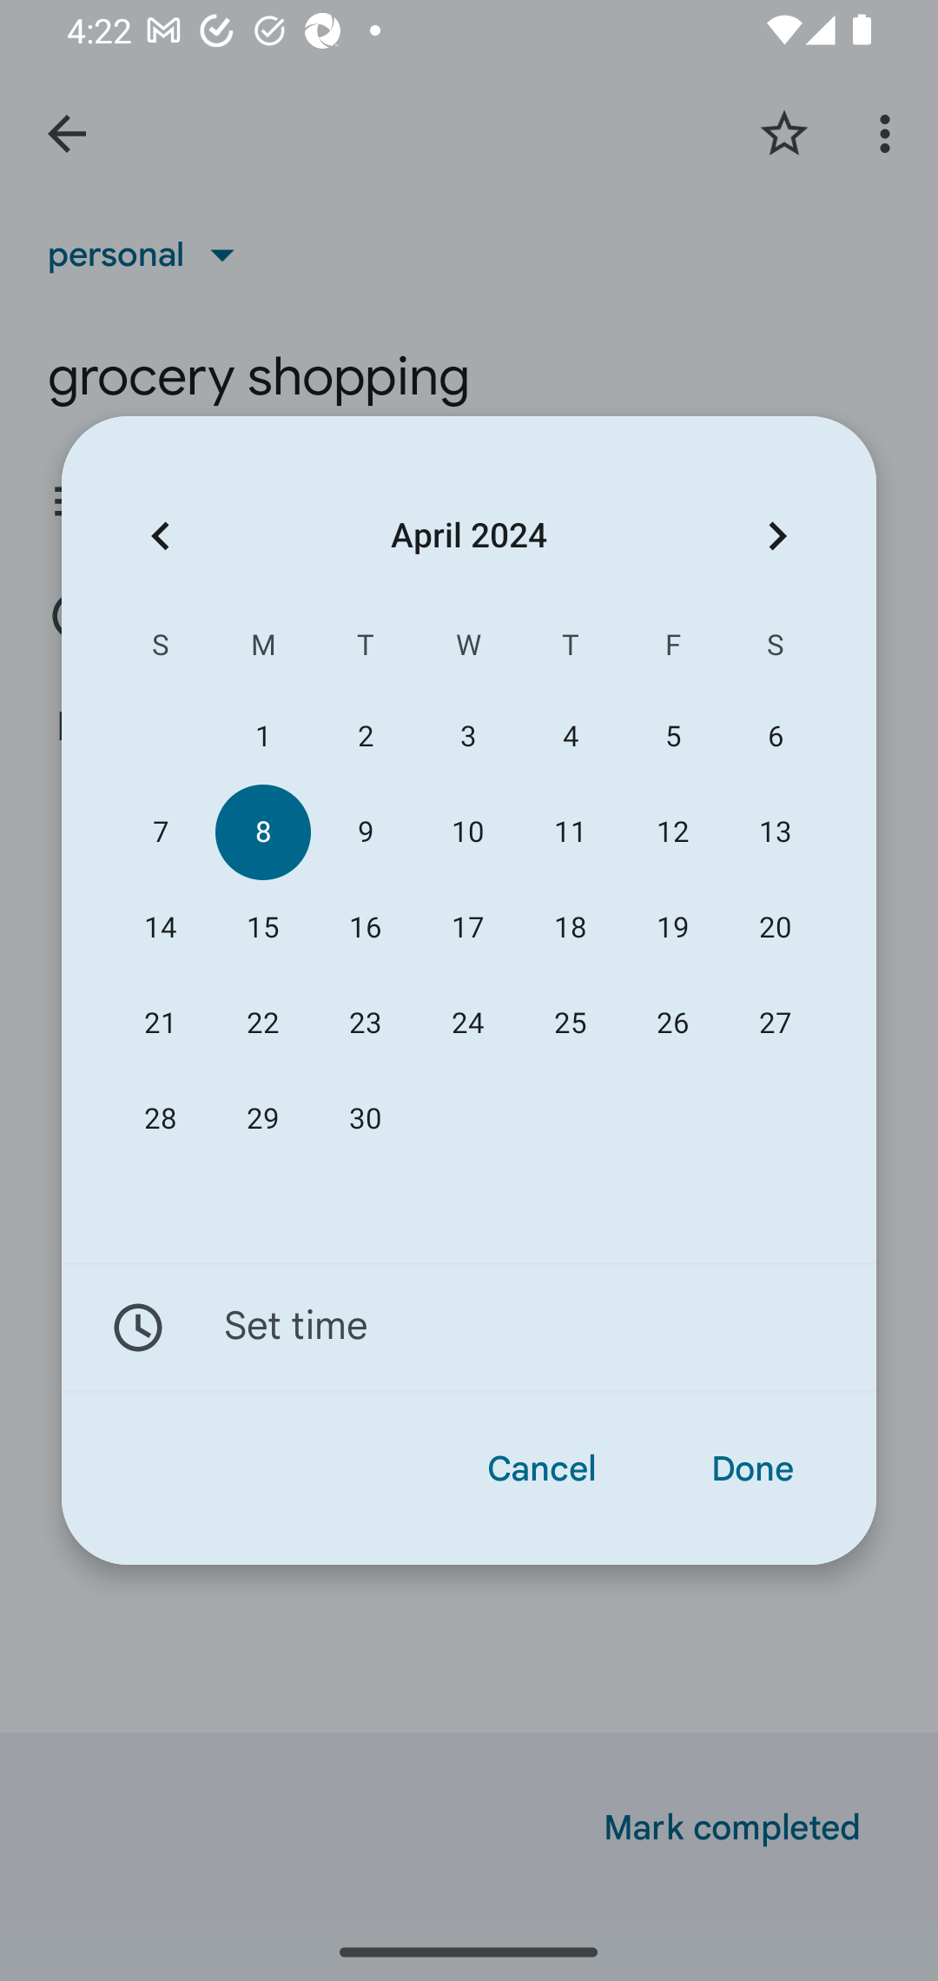  I want to click on 14 14 April 2024, so click(161, 928).